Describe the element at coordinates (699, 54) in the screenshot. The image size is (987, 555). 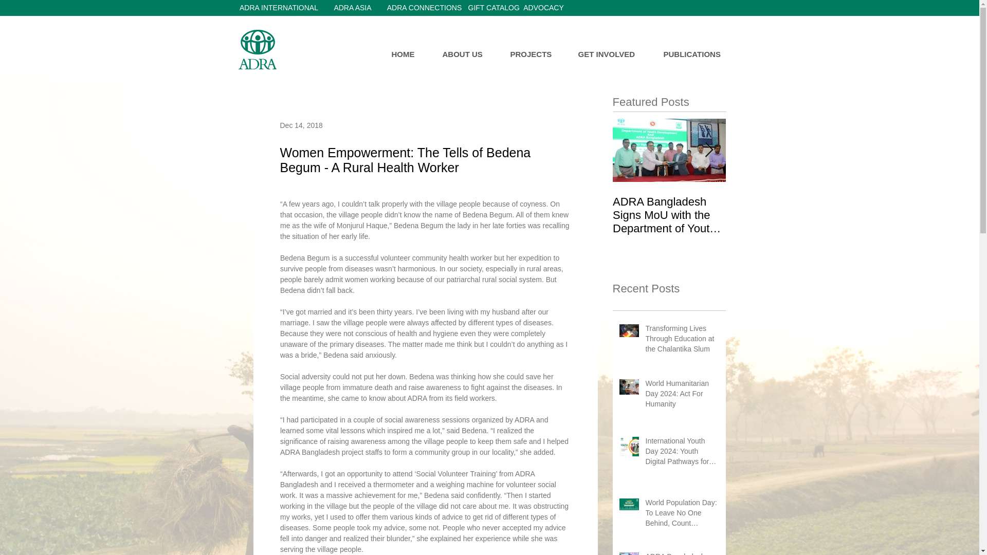
I see `PUBLICATIONS` at that location.